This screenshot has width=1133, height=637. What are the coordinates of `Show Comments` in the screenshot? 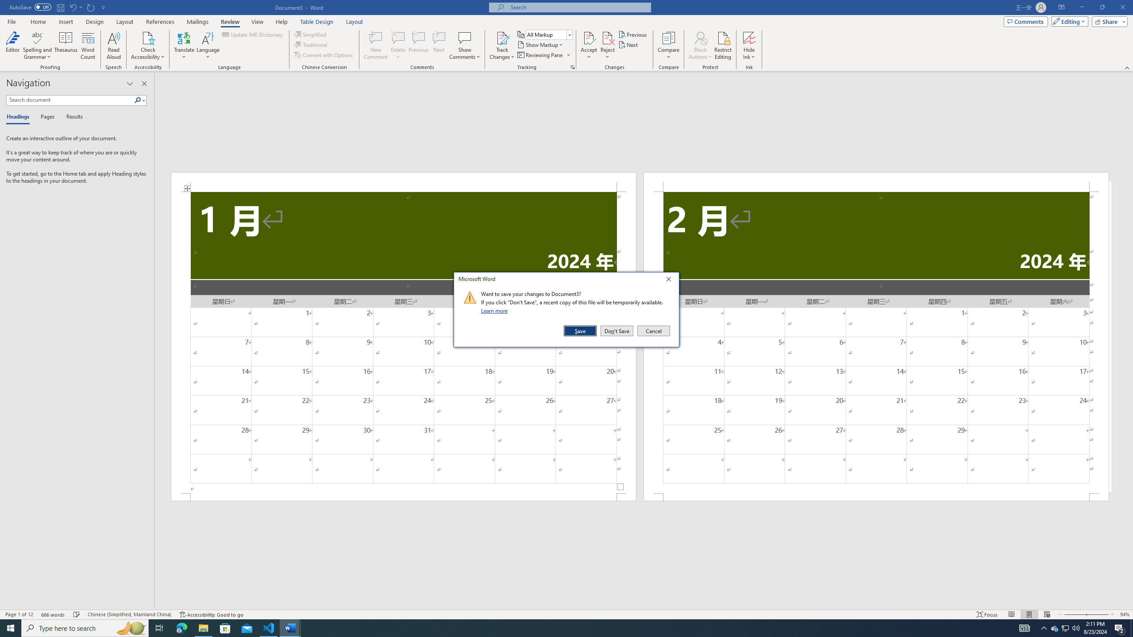 It's located at (465, 46).